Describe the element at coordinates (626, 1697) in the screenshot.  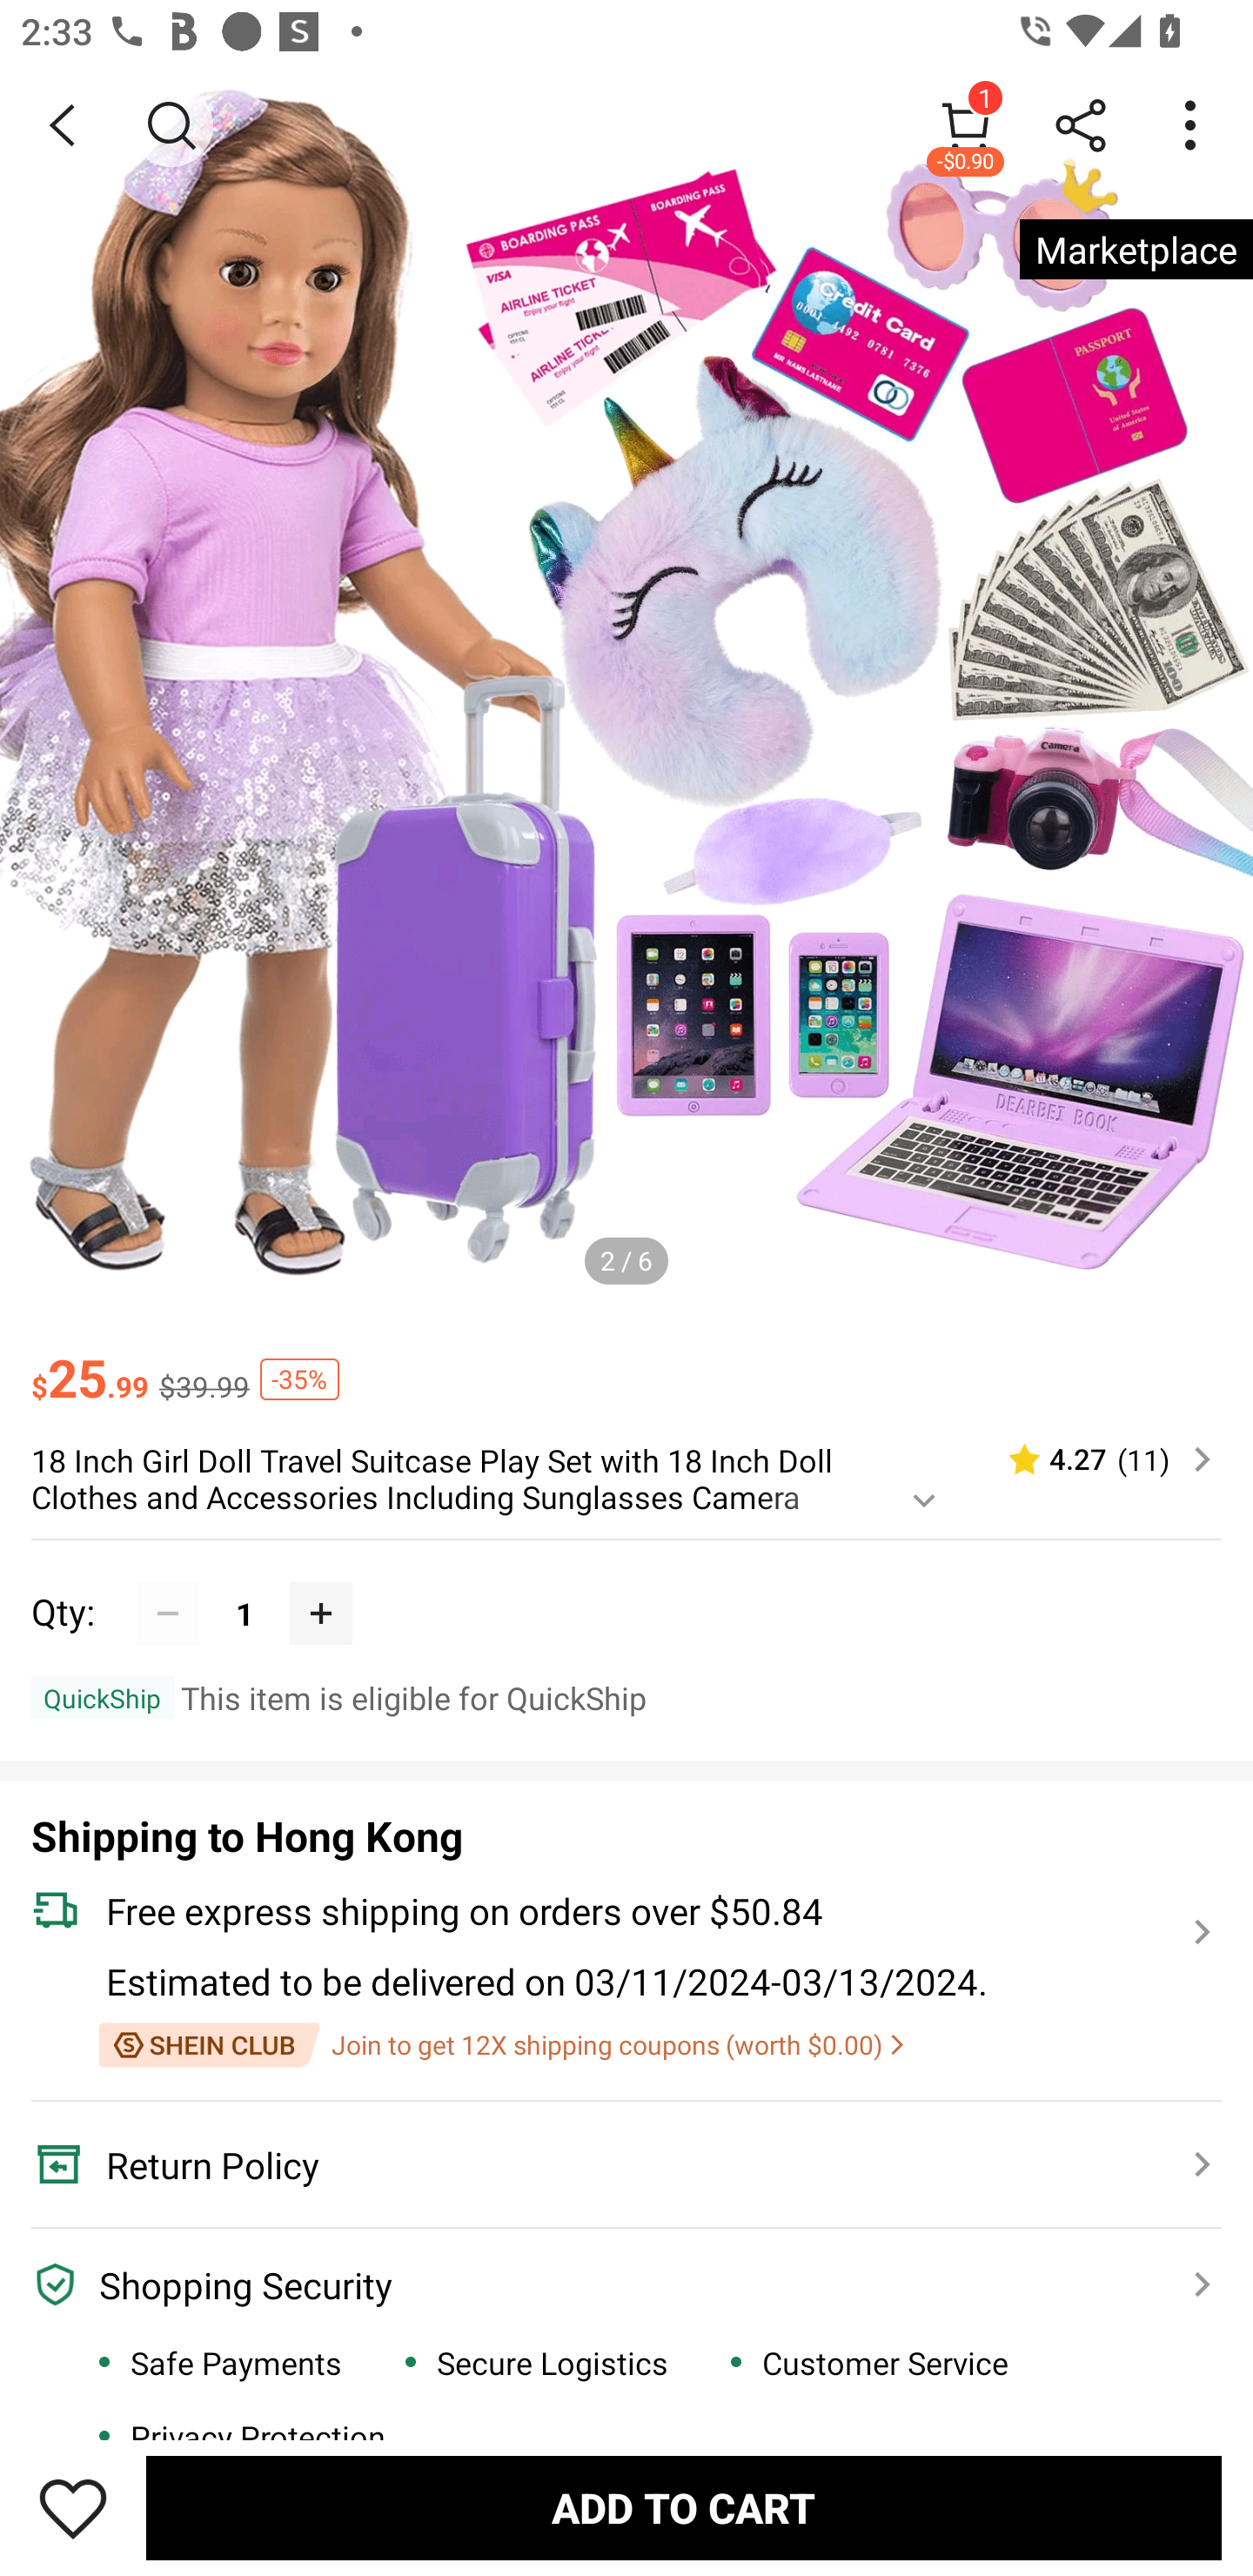
I see `  QuickShip   This item is eligible for QuickShip` at that location.